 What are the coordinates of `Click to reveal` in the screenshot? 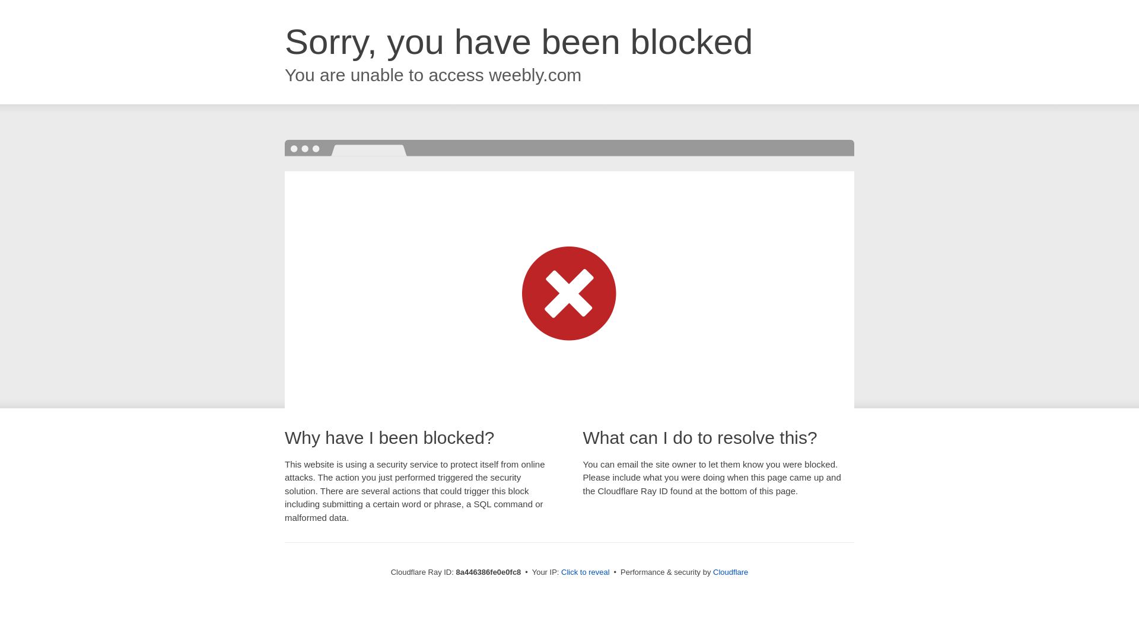 It's located at (585, 572).